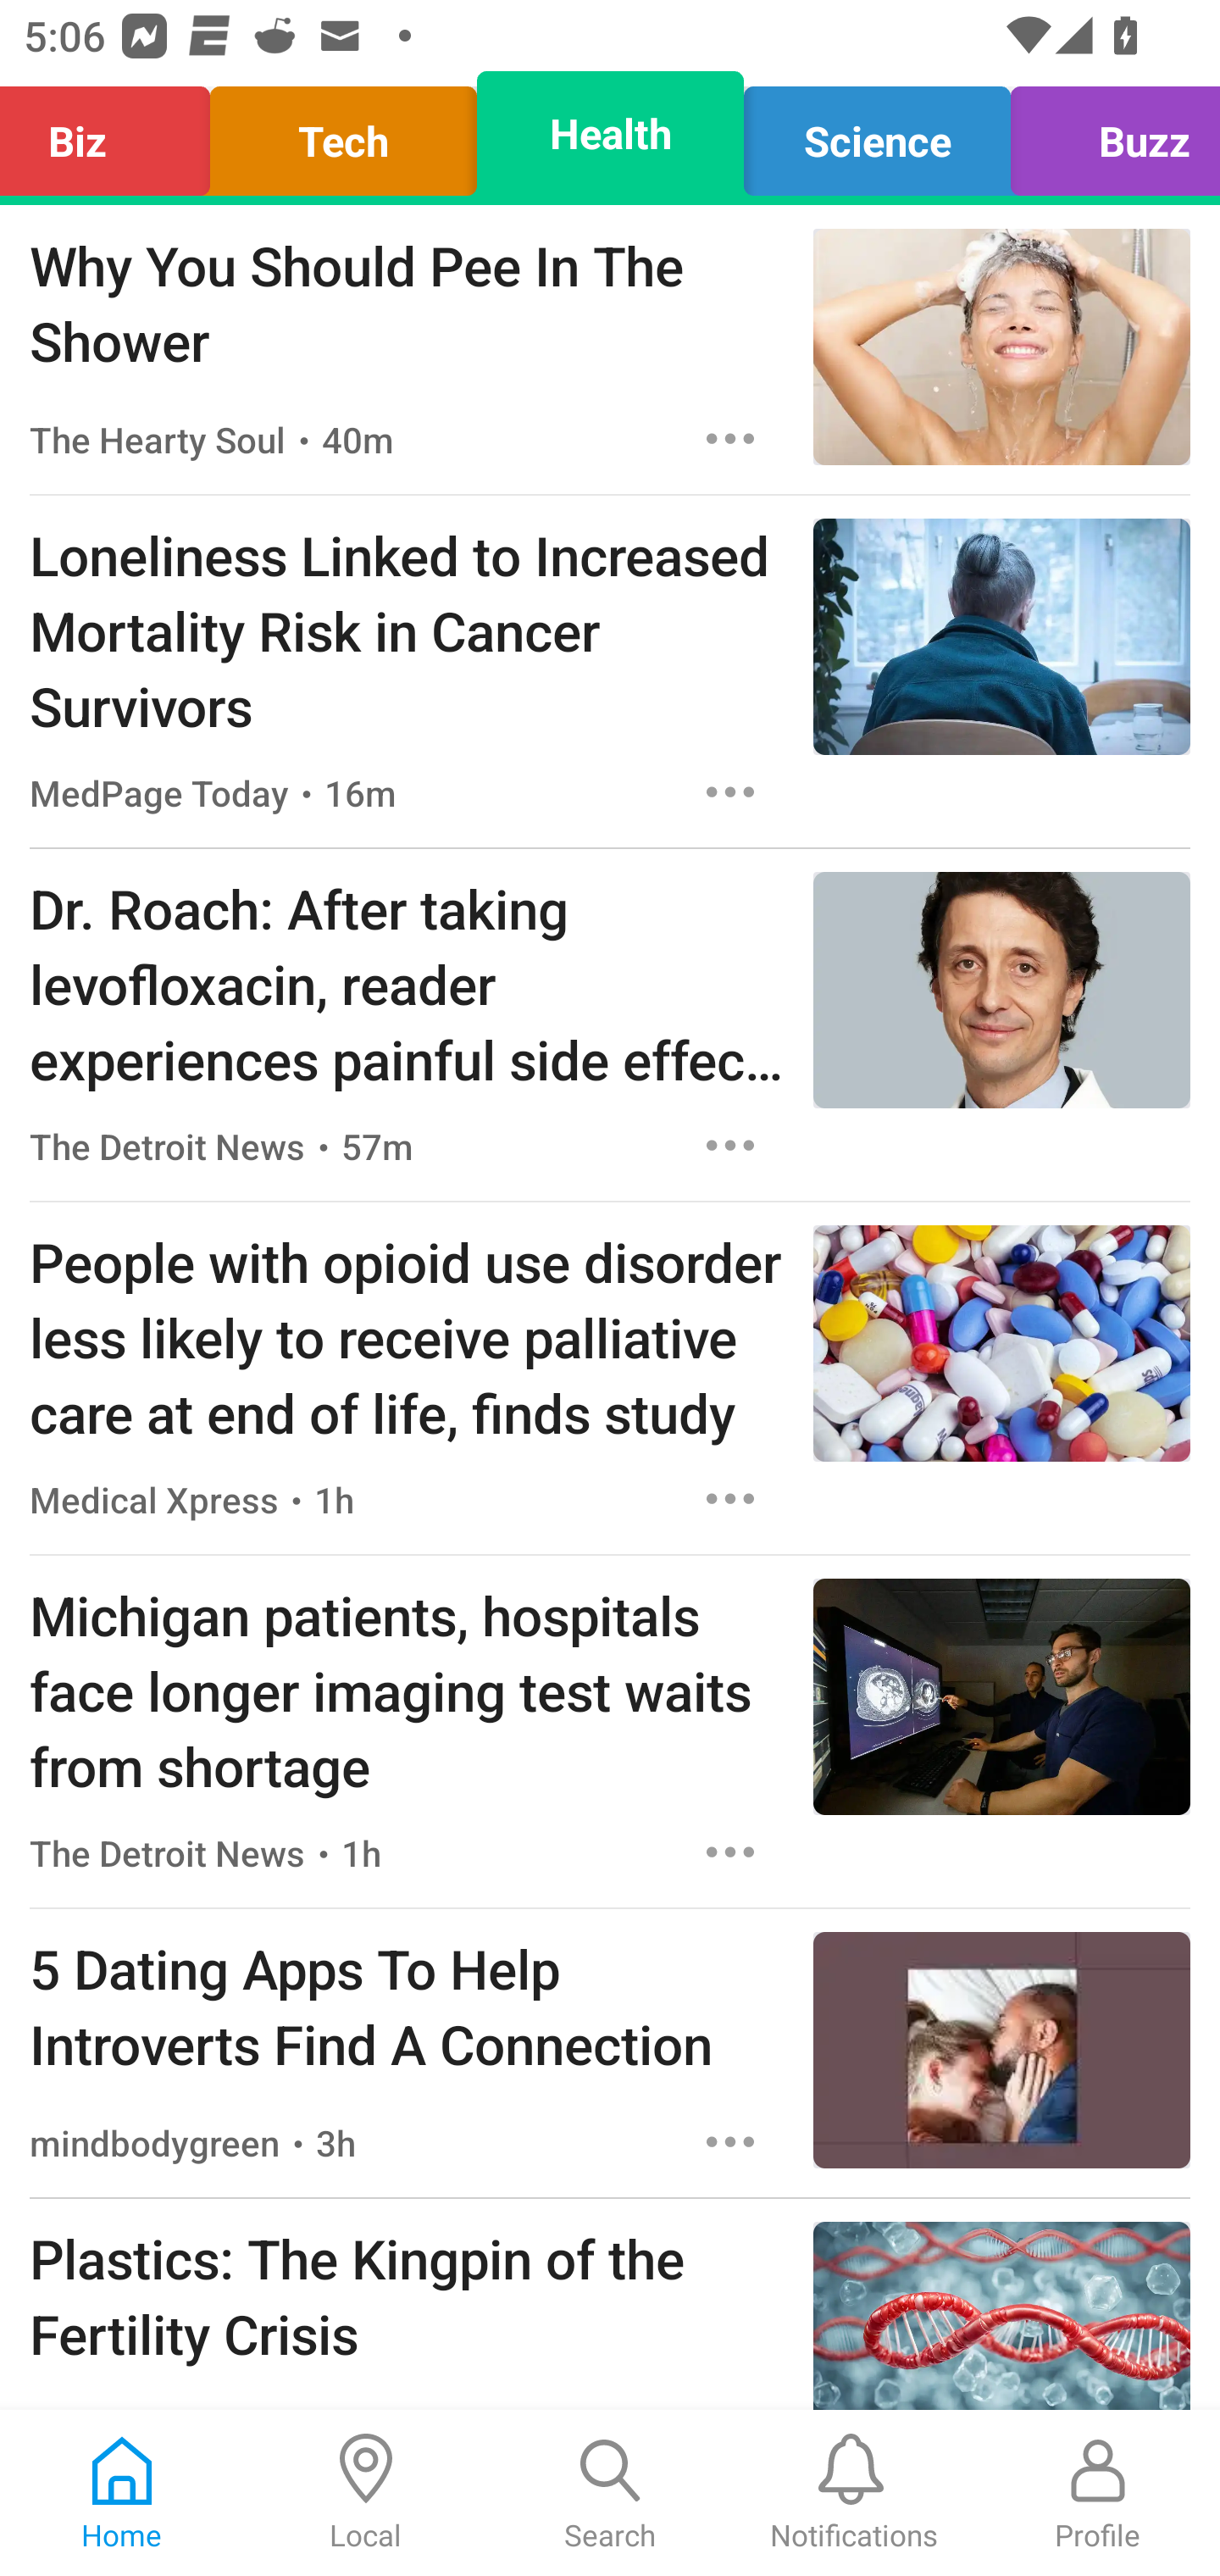 This screenshot has width=1220, height=2576. What do you see at coordinates (1106, 134) in the screenshot?
I see `Buzz` at bounding box center [1106, 134].